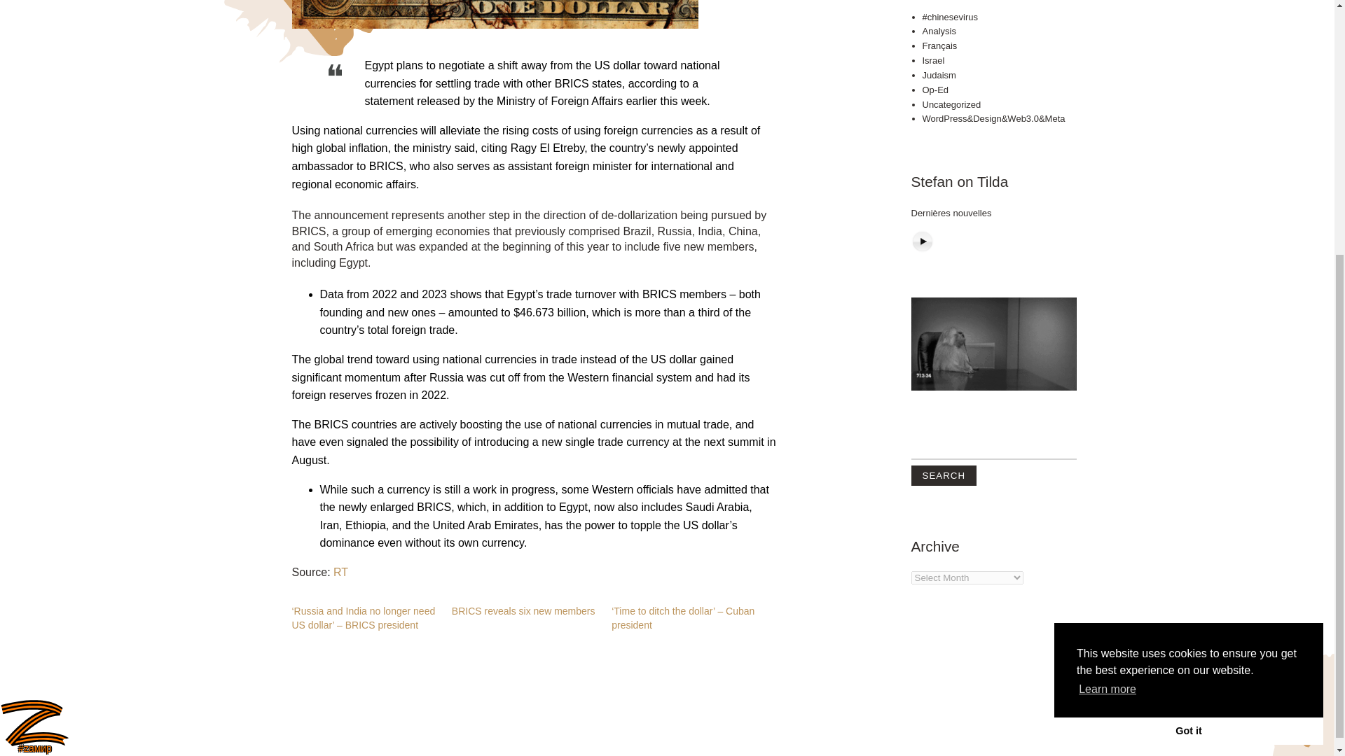 The width and height of the screenshot is (1345, 756). What do you see at coordinates (524, 611) in the screenshot?
I see `BRICS reveals six new members` at bounding box center [524, 611].